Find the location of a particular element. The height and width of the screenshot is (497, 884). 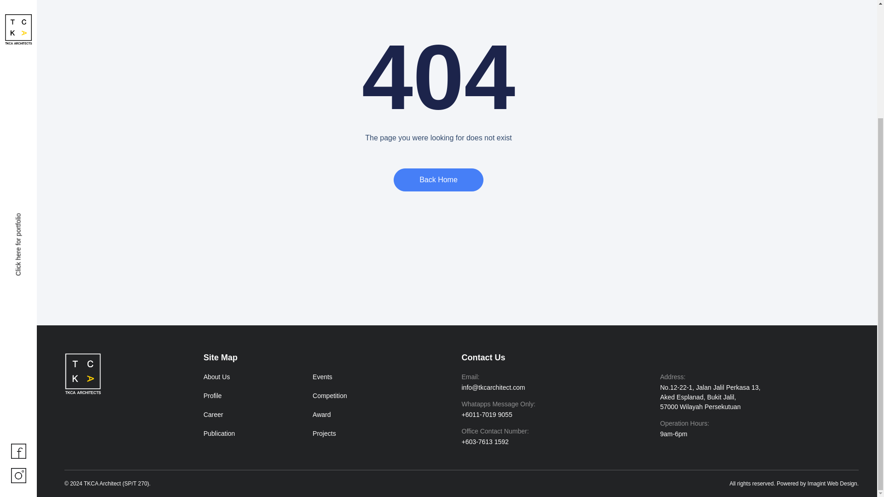

Career is located at coordinates (213, 415).